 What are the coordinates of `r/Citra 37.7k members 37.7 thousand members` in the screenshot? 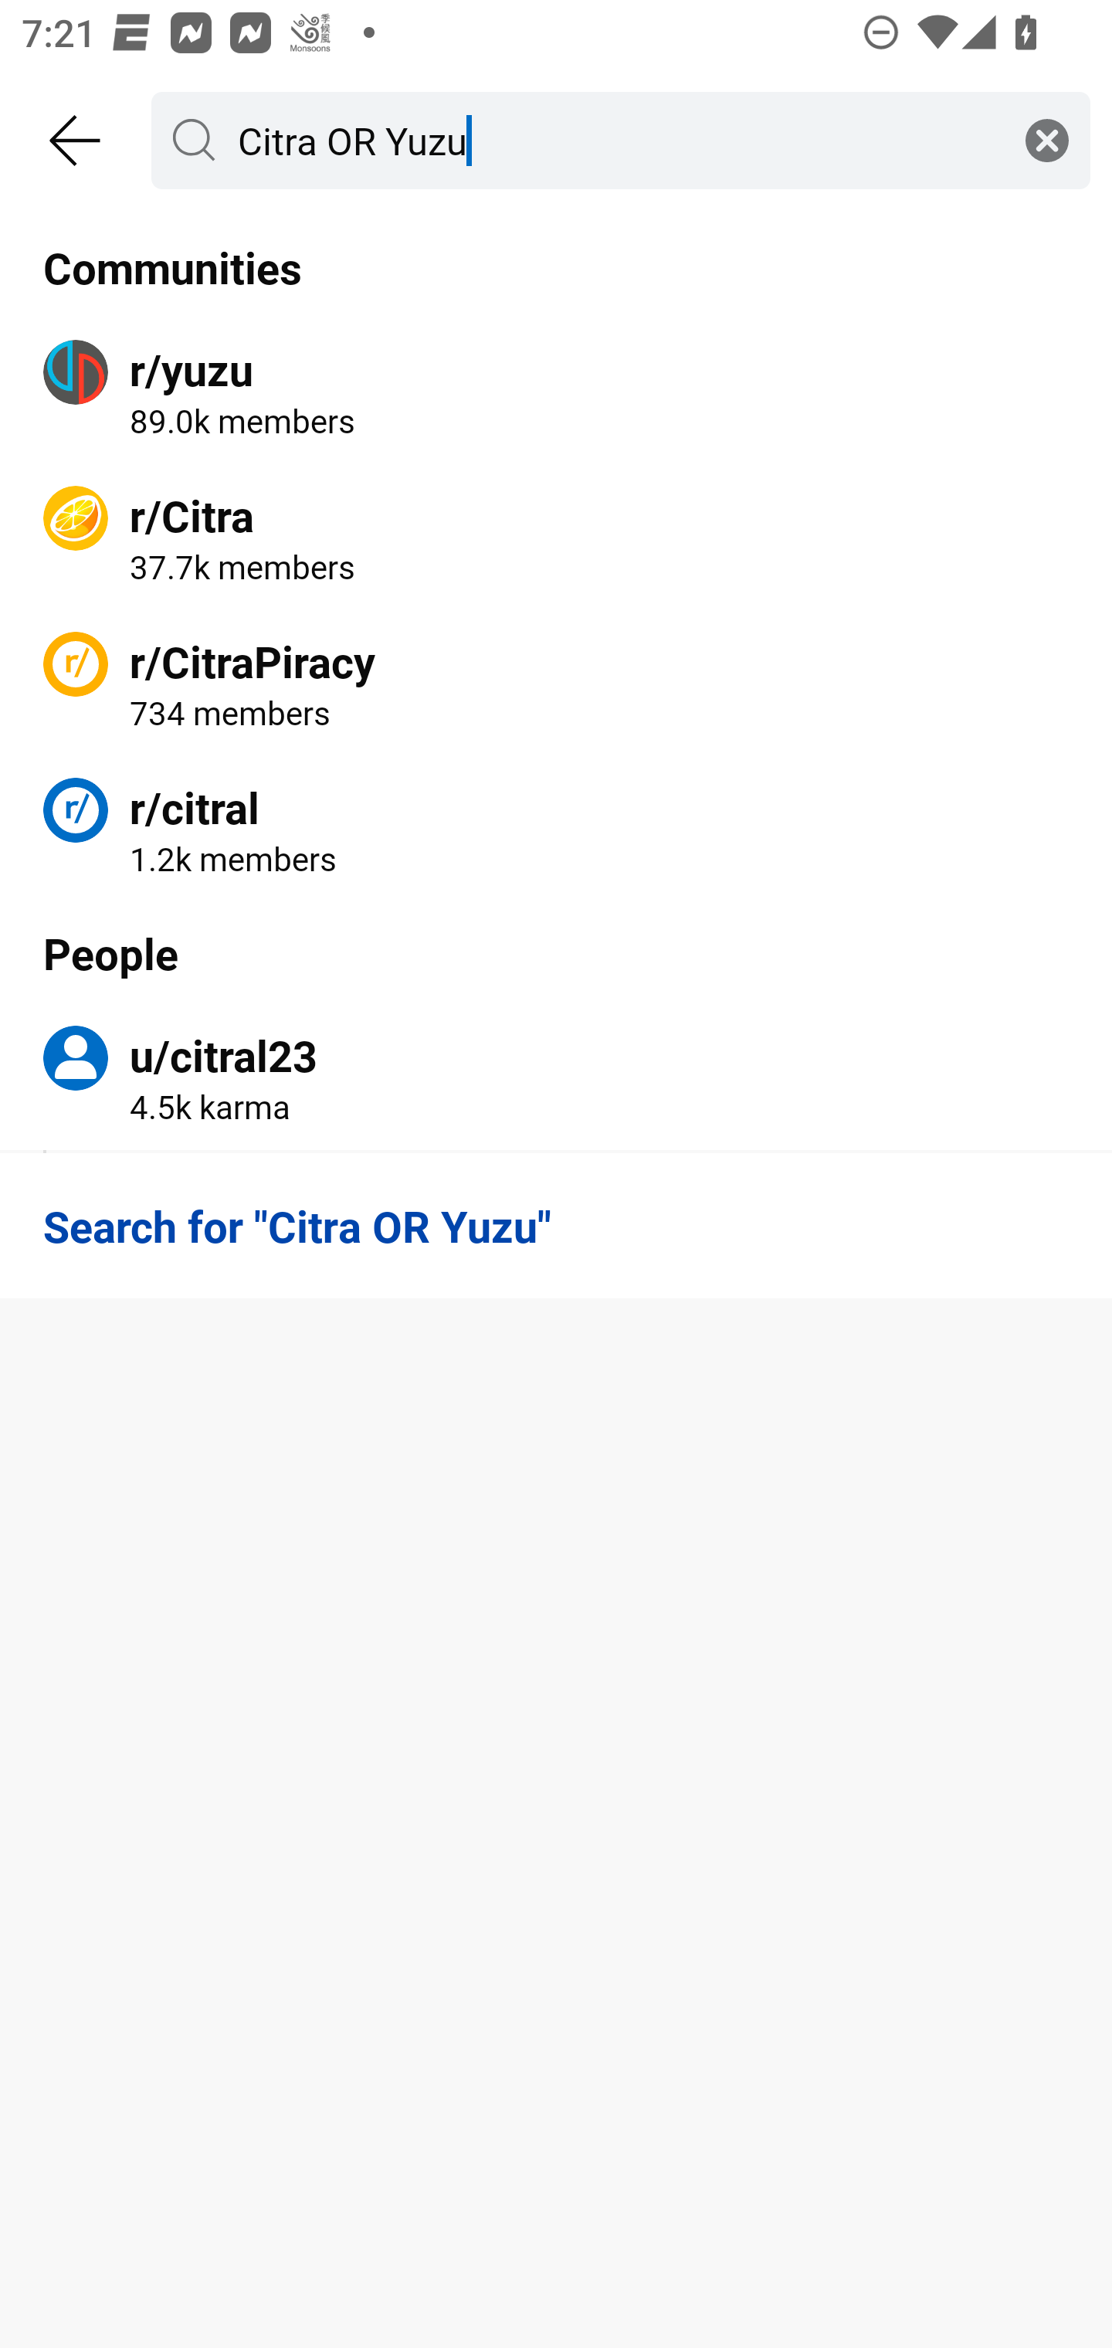 It's located at (556, 538).